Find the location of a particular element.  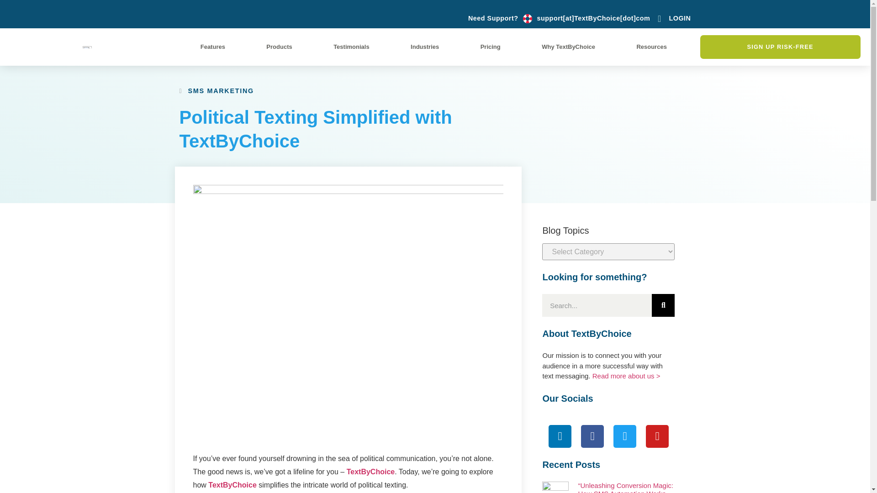

Features is located at coordinates (212, 47).